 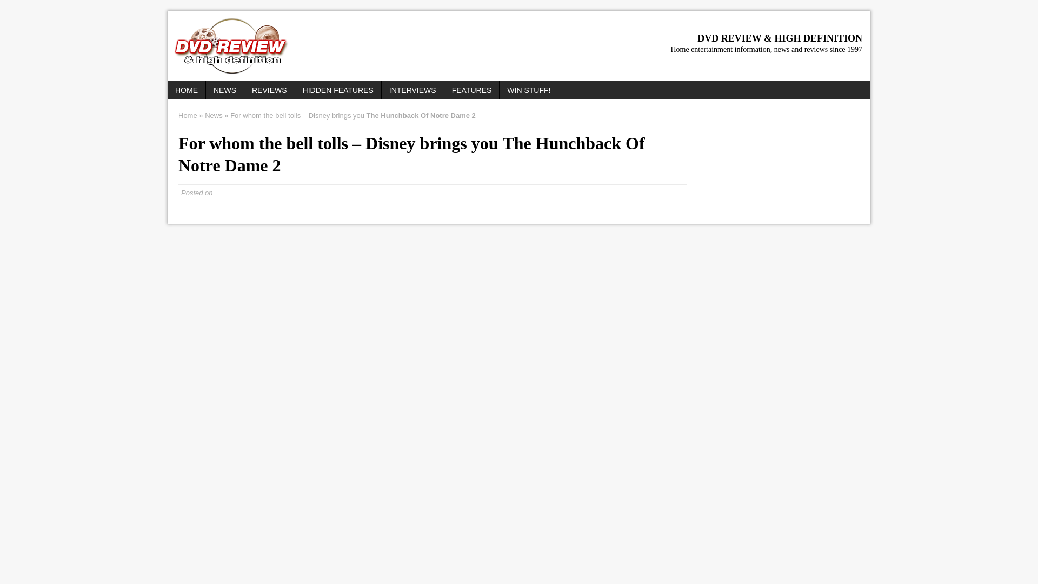 I want to click on NEWS, so click(x=225, y=90).